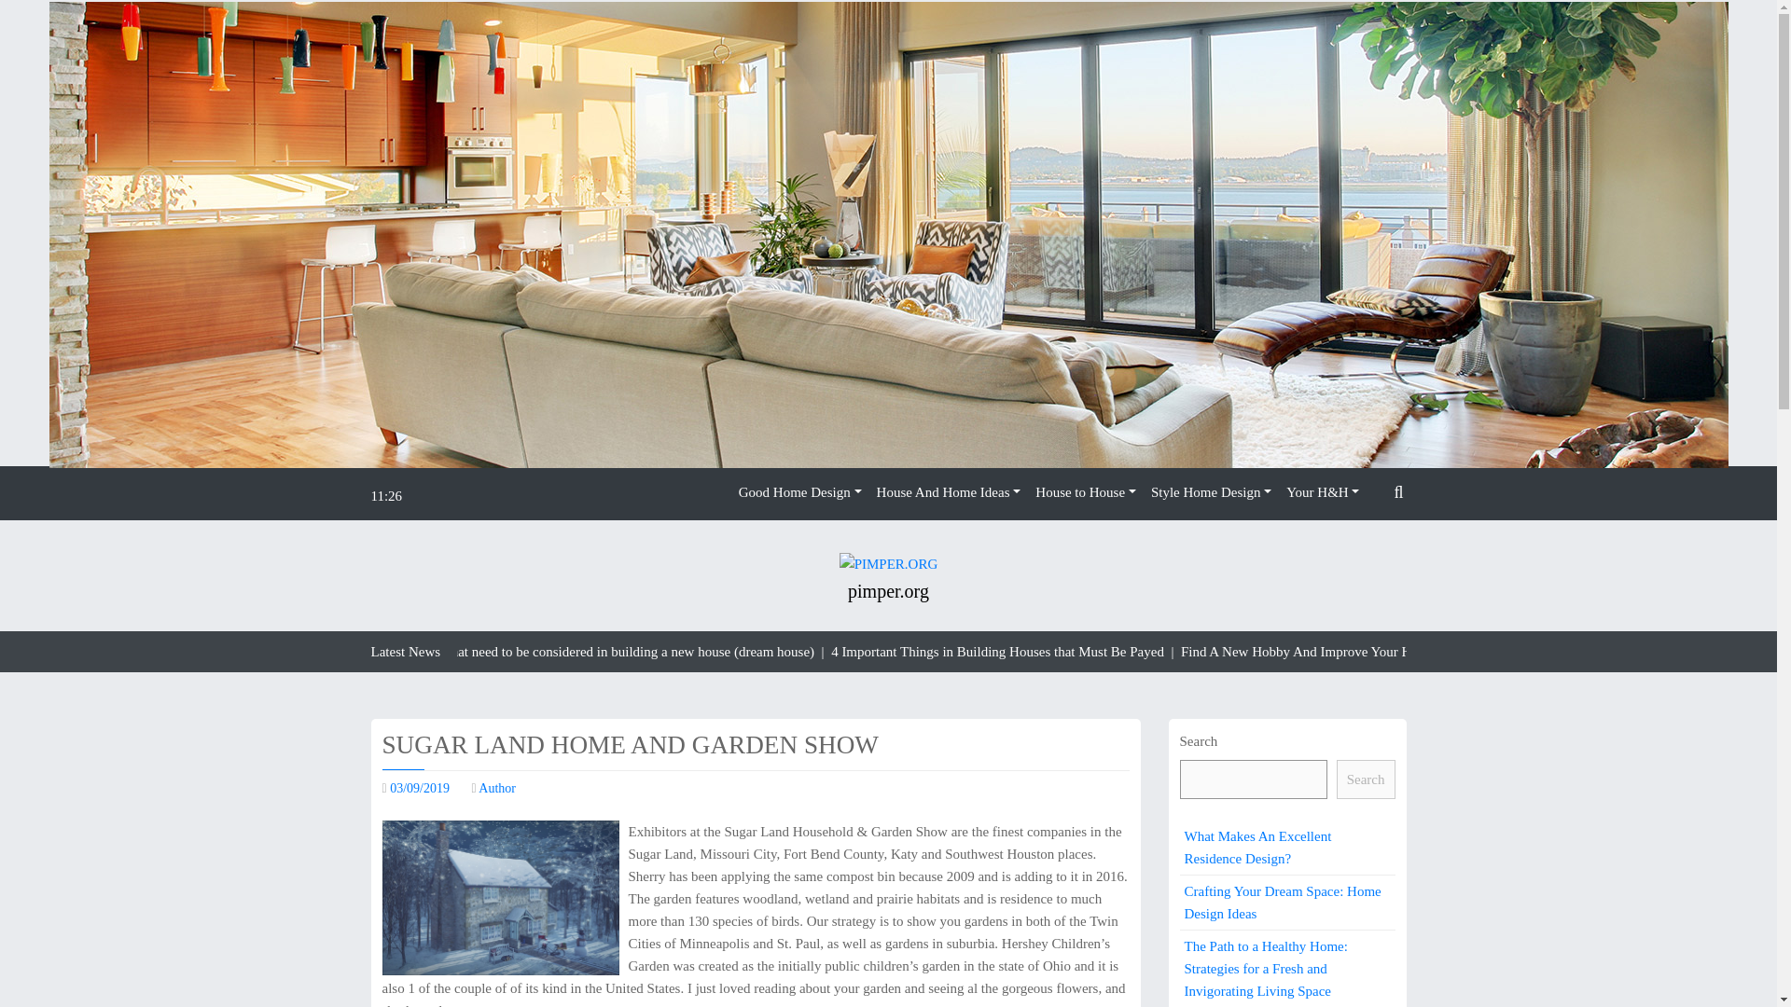  Describe the element at coordinates (1086, 491) in the screenshot. I see `House to House` at that location.